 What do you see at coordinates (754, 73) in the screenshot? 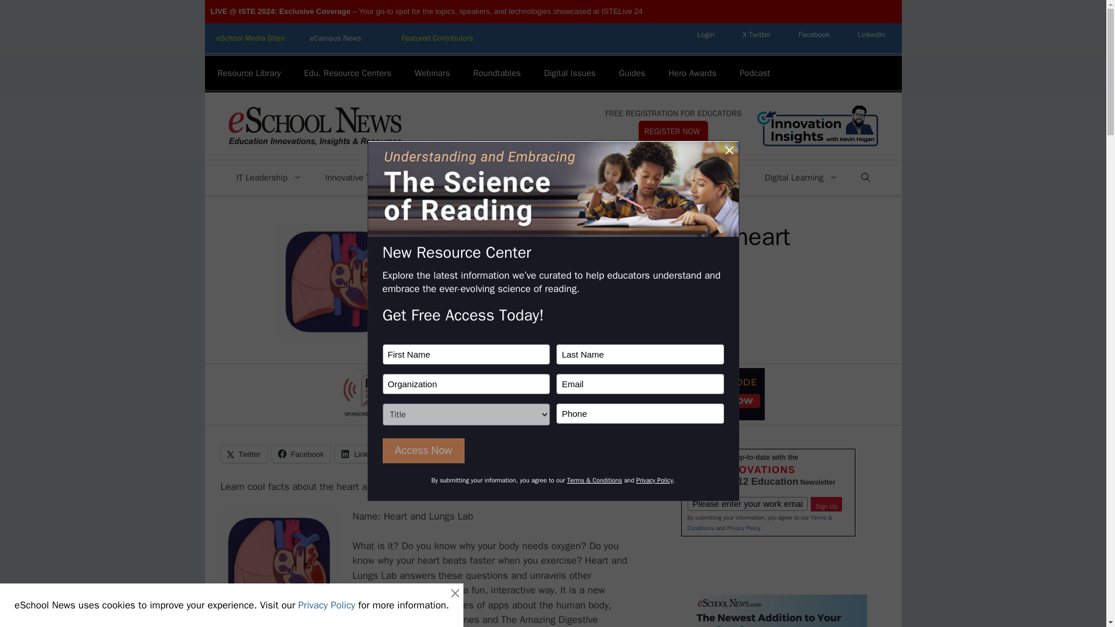
I see `Podcast` at bounding box center [754, 73].